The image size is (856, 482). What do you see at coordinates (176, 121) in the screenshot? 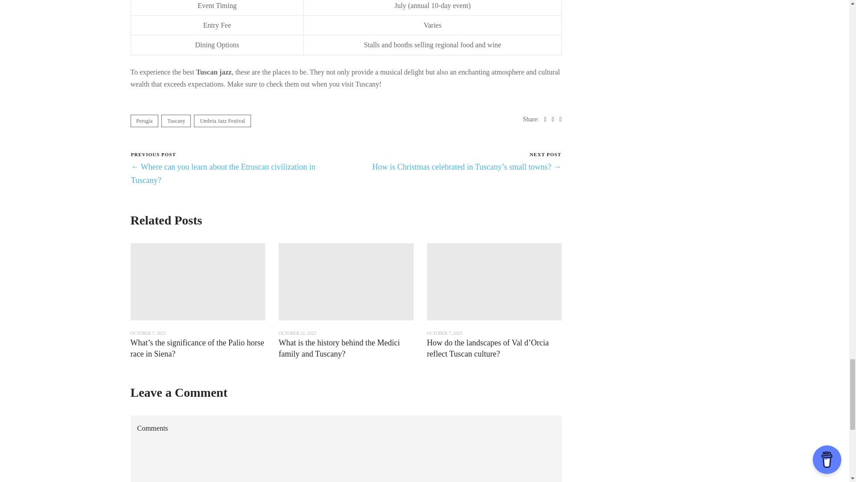
I see `Tuscany` at bounding box center [176, 121].